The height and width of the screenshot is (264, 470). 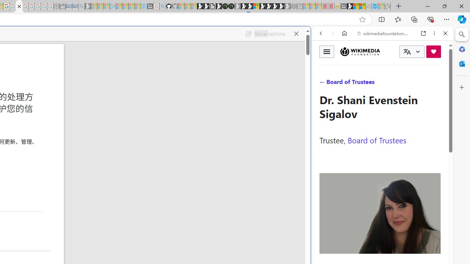 What do you see at coordinates (256, 7) in the screenshot?
I see `Sign in to your account` at bounding box center [256, 7].